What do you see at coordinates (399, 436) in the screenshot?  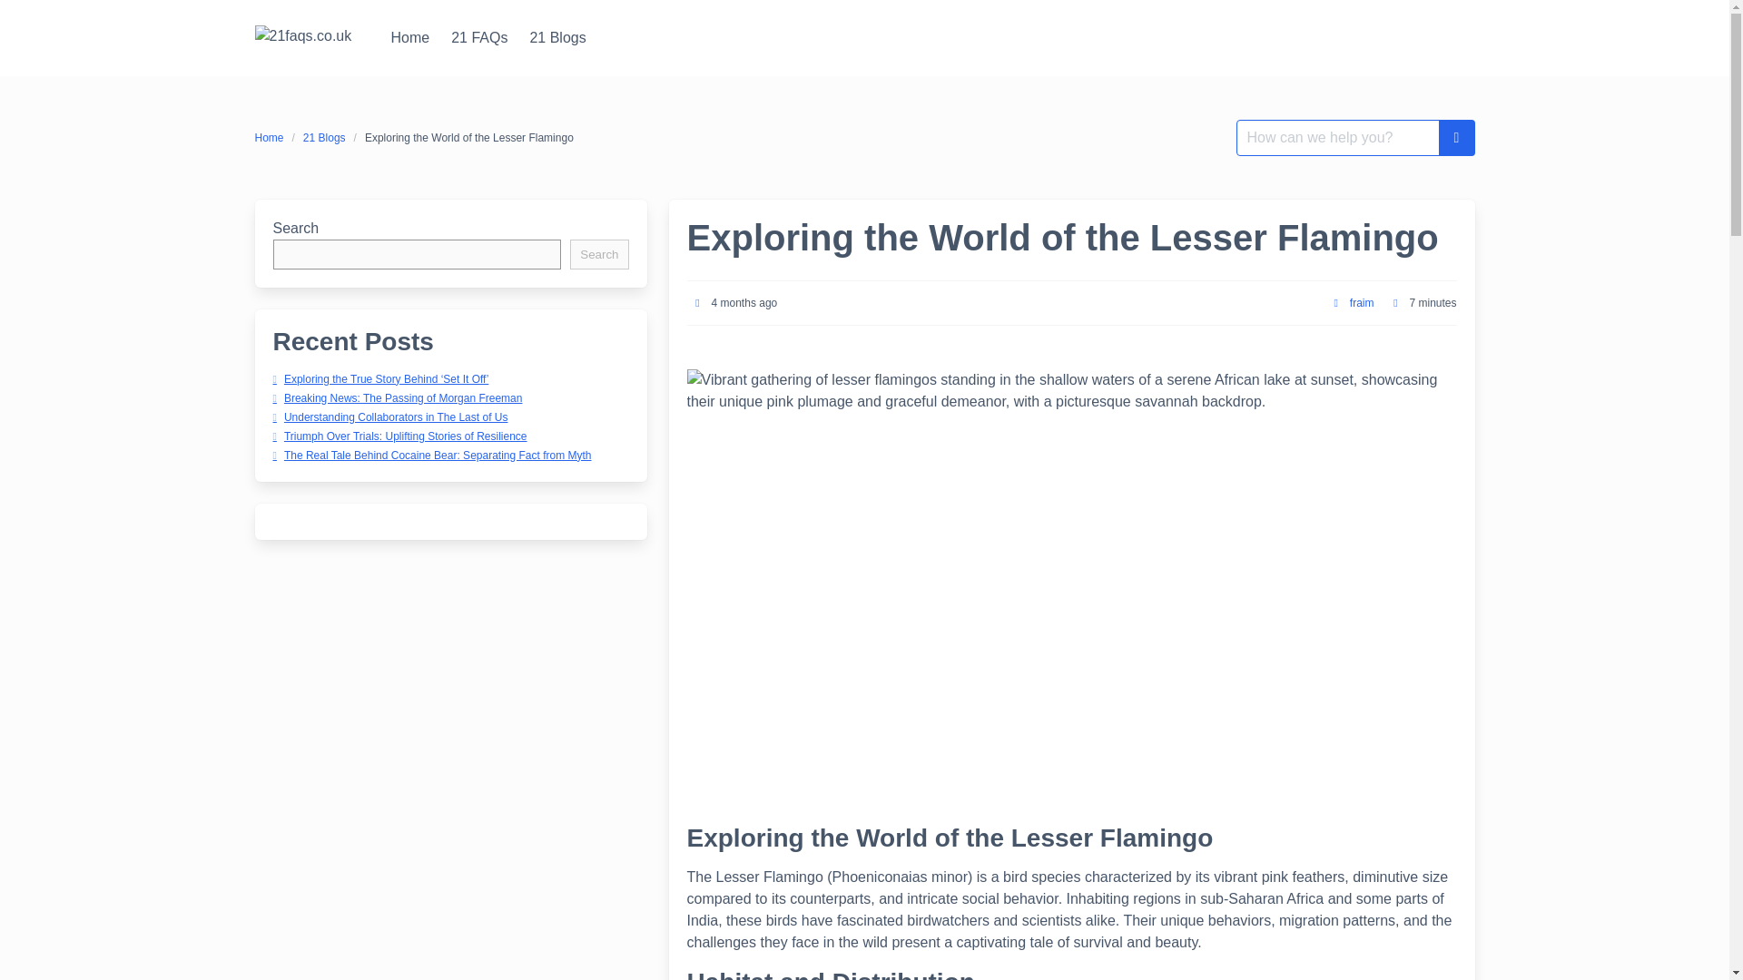 I see `Triumph Over Trials: Uplifting Stories of Resilience` at bounding box center [399, 436].